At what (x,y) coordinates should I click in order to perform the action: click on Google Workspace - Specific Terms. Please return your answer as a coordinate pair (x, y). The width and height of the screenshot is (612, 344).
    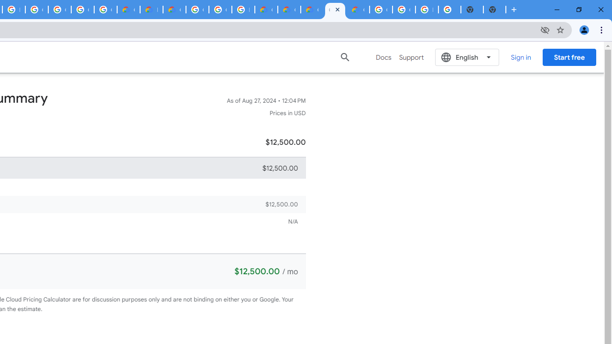
    Looking at the image, I should click on (105, 10).